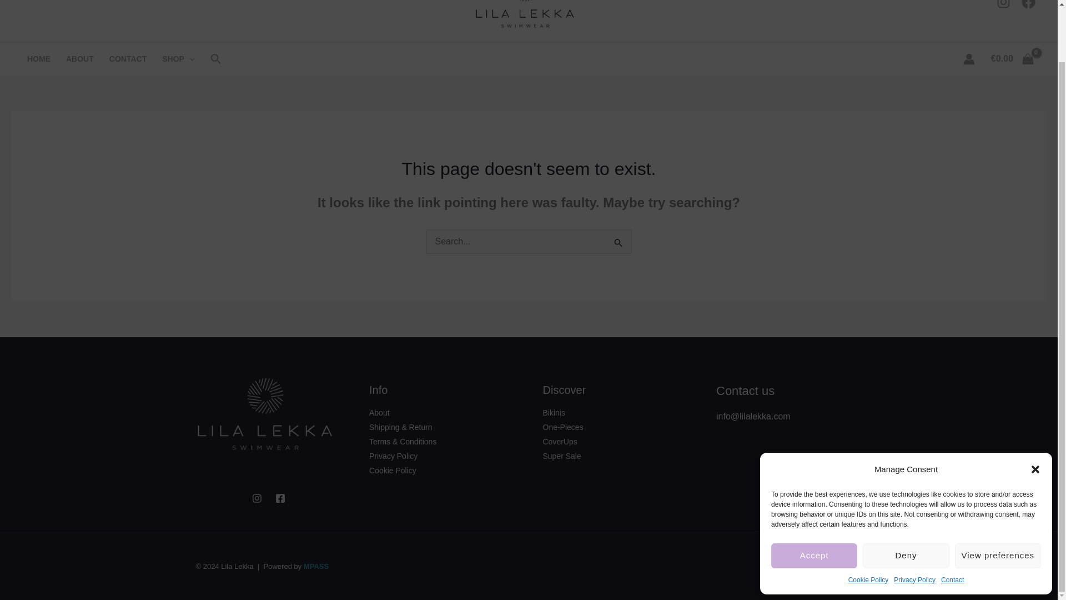 This screenshot has width=1066, height=600. What do you see at coordinates (905, 494) in the screenshot?
I see `Deny` at bounding box center [905, 494].